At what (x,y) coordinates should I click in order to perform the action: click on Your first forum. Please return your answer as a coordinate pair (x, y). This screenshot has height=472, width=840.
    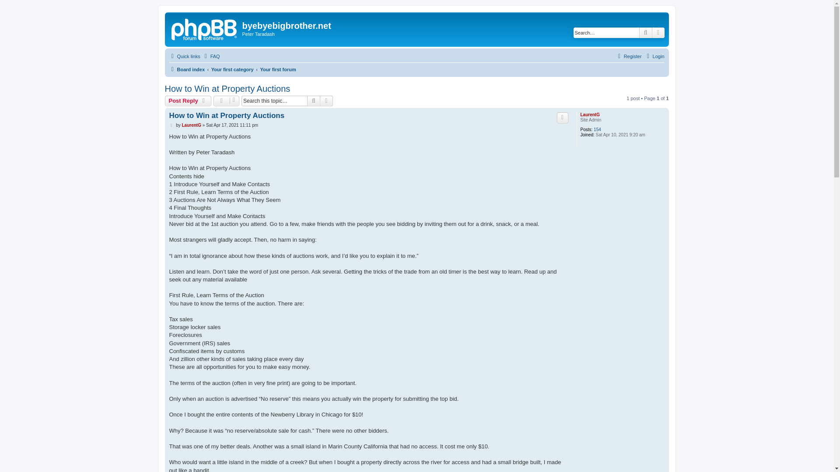
    Looking at the image, I should click on (277, 69).